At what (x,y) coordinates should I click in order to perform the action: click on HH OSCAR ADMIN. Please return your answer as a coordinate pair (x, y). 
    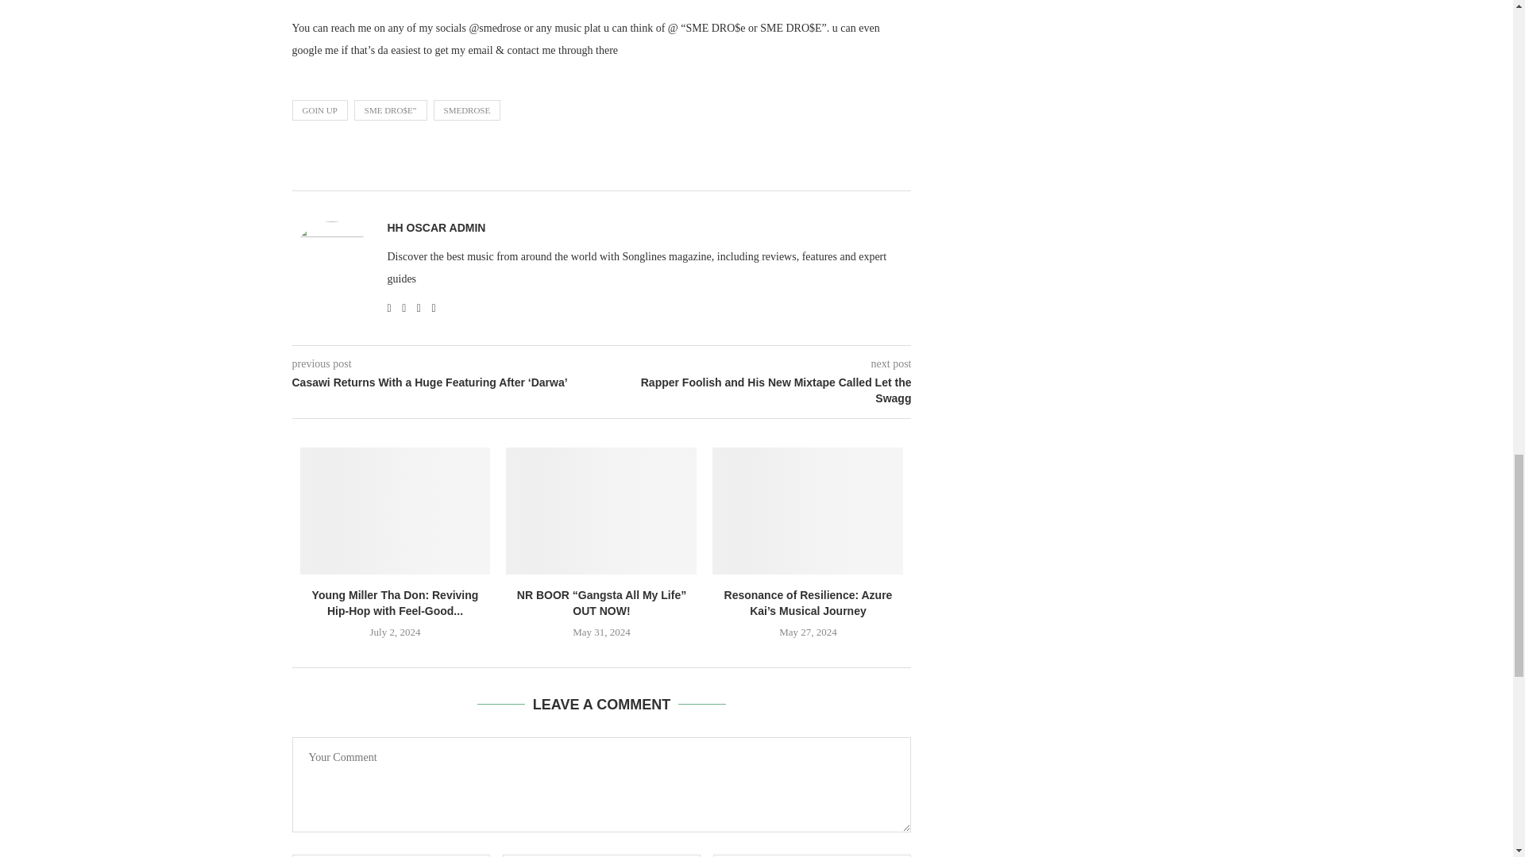
    Looking at the image, I should click on (437, 227).